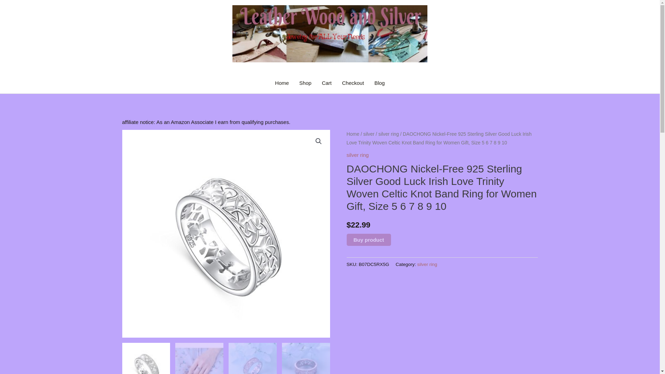 The height and width of the screenshot is (374, 665). Describe the element at coordinates (305, 83) in the screenshot. I see `Shop` at that location.